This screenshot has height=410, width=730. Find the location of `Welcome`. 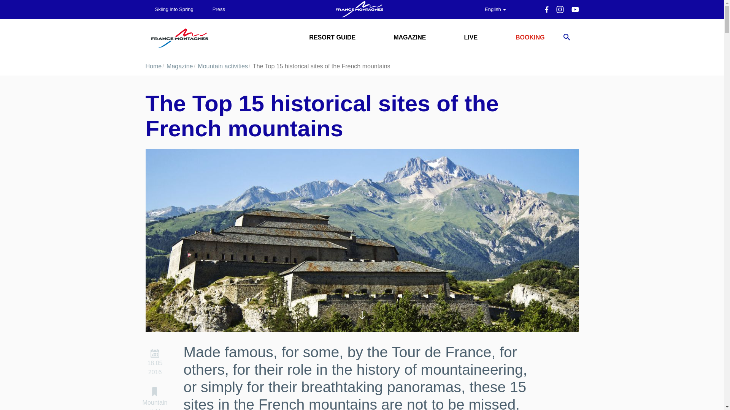

Welcome is located at coordinates (359, 9).